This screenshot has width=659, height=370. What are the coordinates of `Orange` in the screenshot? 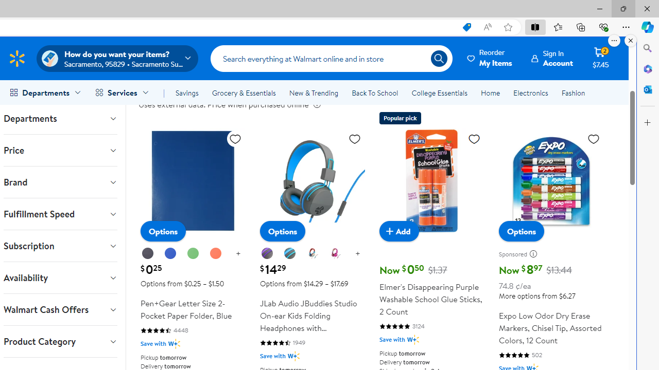 It's located at (215, 253).